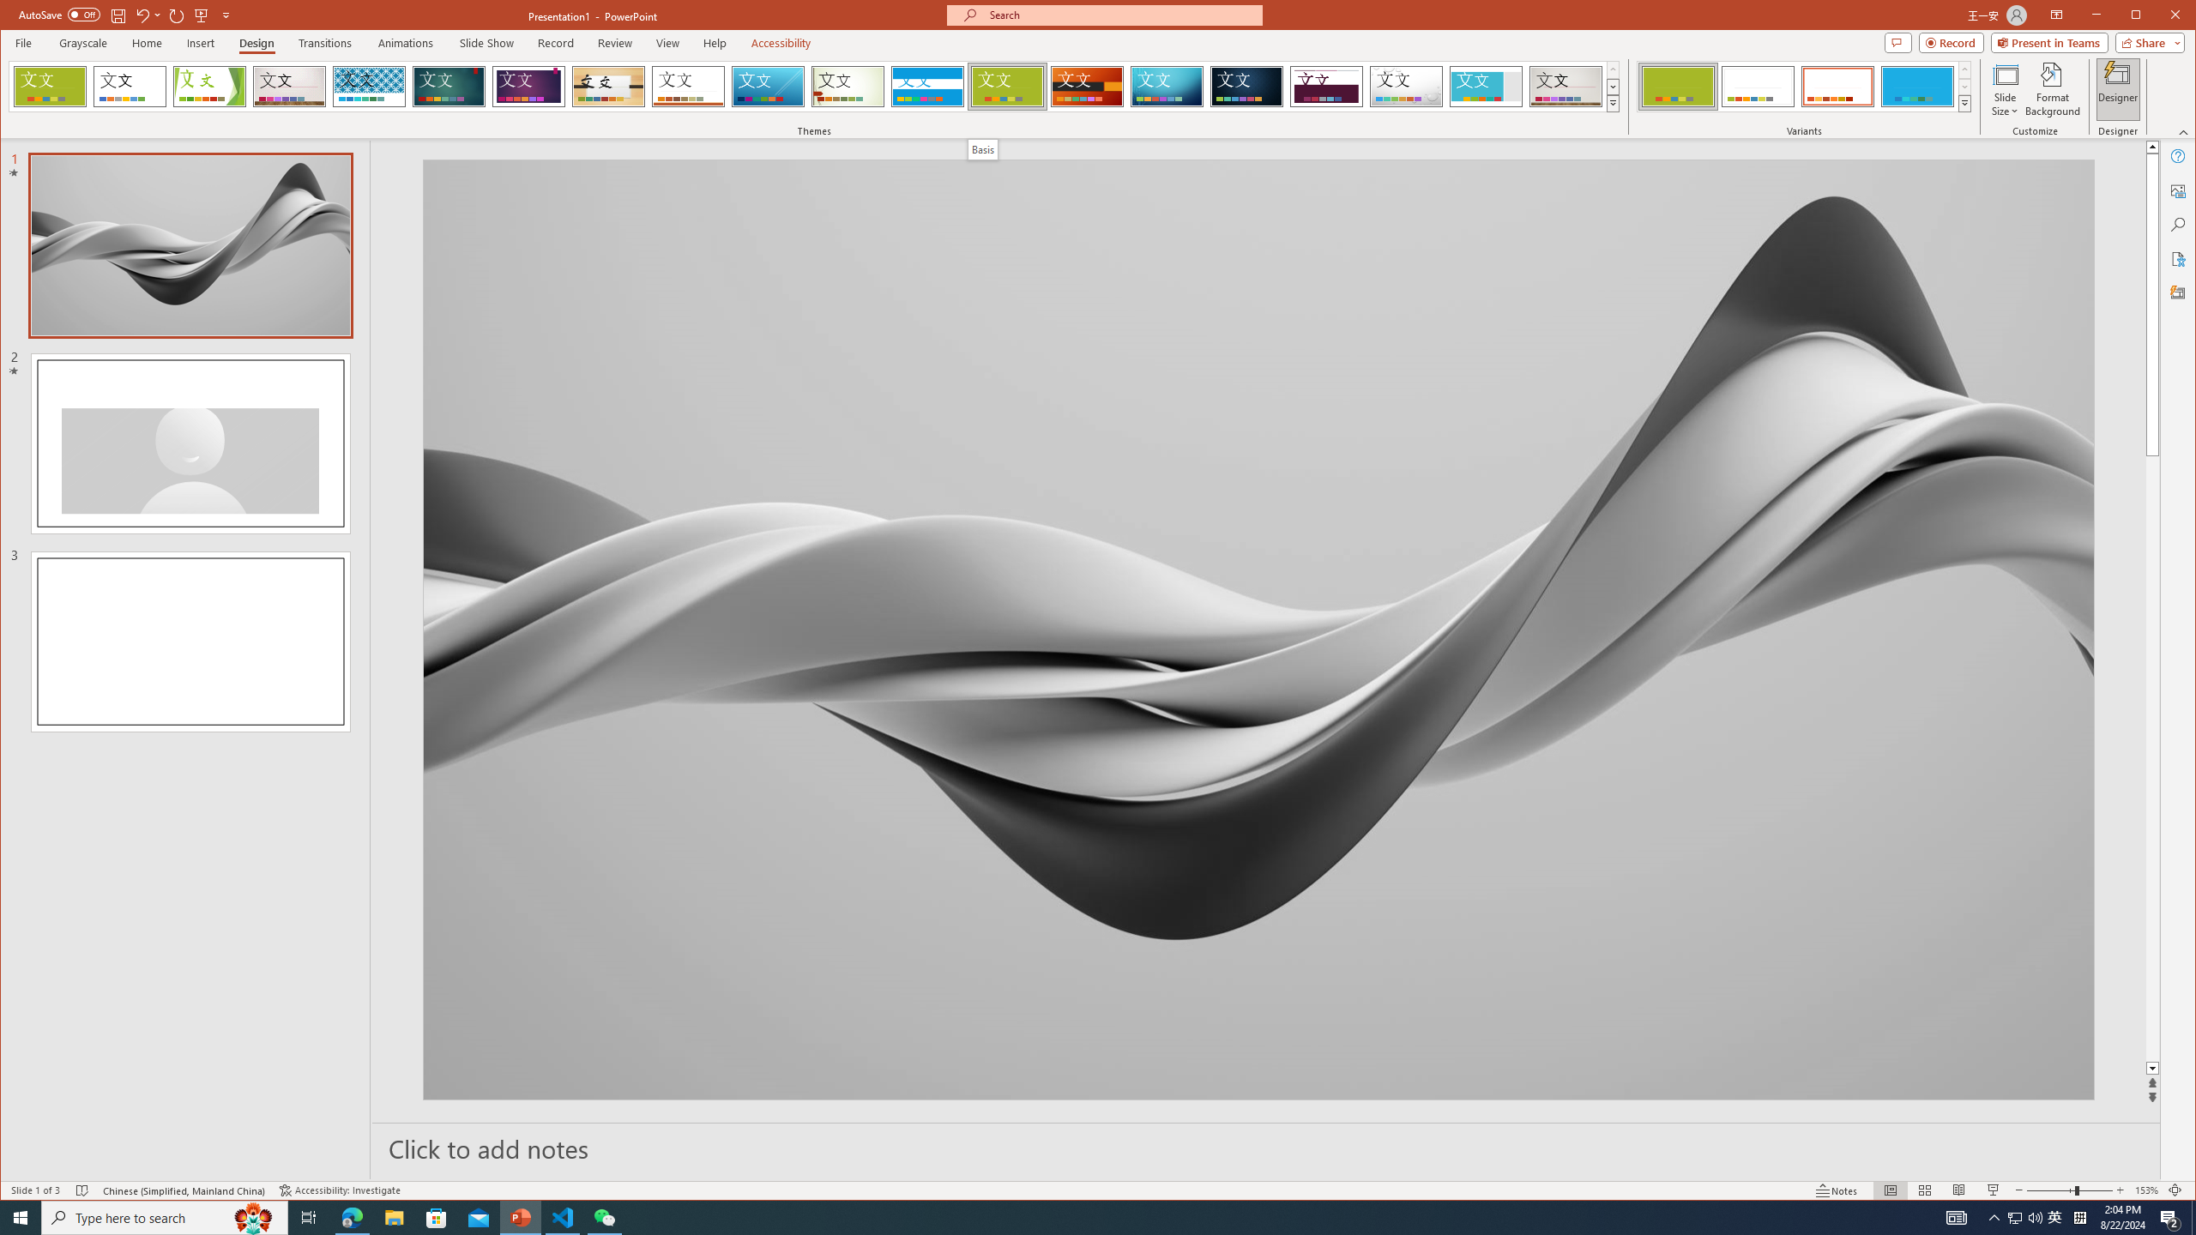  What do you see at coordinates (688, 87) in the screenshot?
I see `Retrospect` at bounding box center [688, 87].